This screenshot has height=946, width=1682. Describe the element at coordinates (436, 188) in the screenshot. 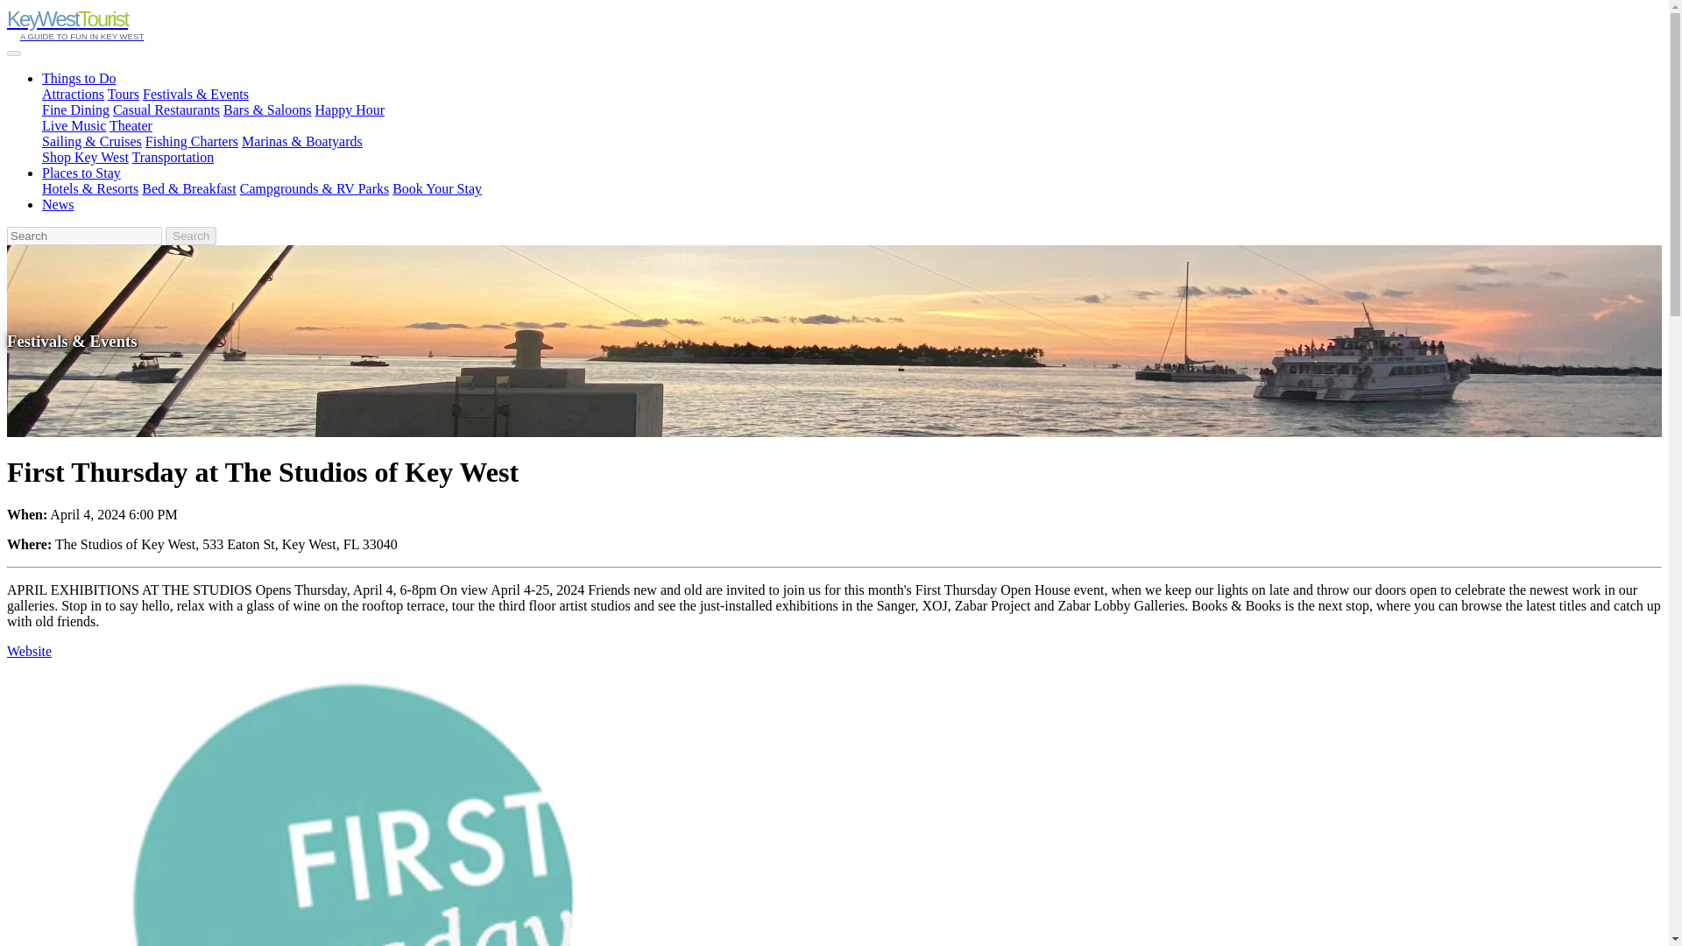

I see `Book Your Stay` at that location.